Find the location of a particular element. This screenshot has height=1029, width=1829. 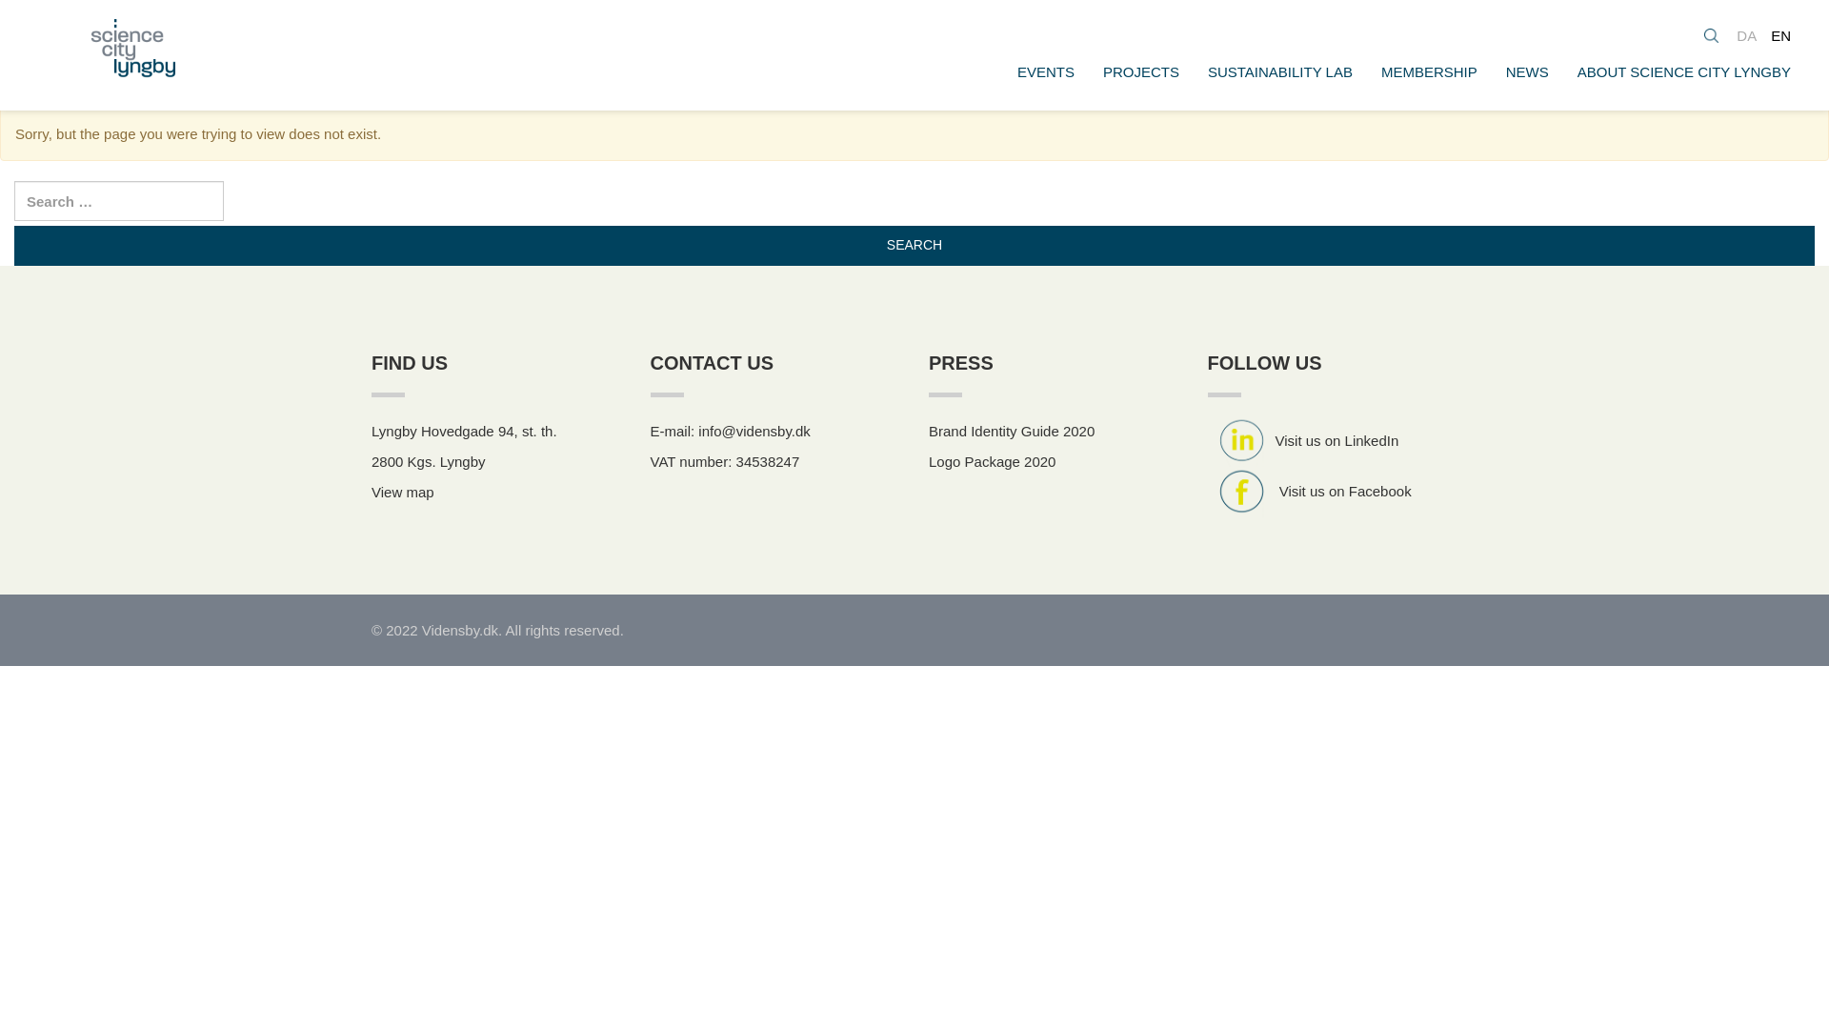

Brand Identity Guide 2020 is located at coordinates (1012, 431).